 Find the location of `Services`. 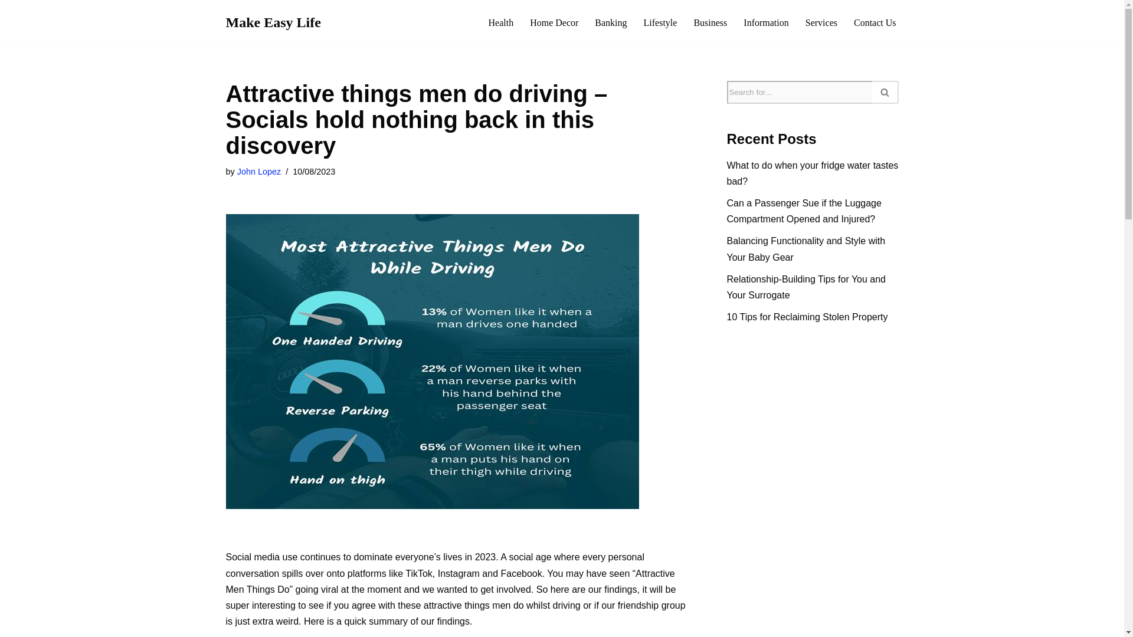

Services is located at coordinates (821, 22).